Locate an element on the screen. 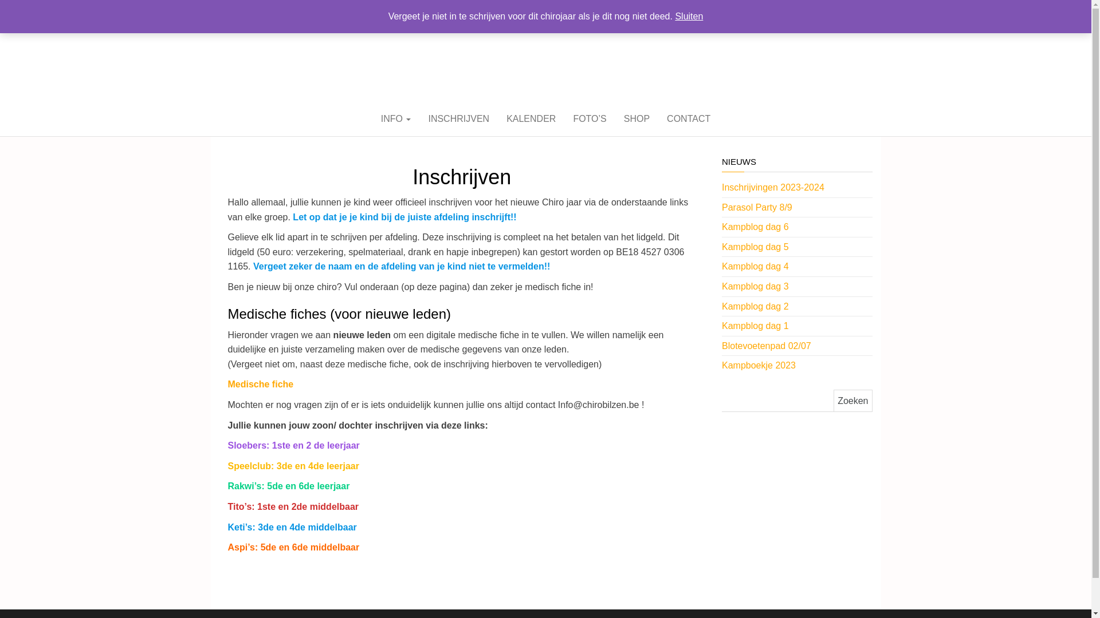 The width and height of the screenshot is (1100, 618). Kampblog dag 2 is located at coordinates (755, 307).